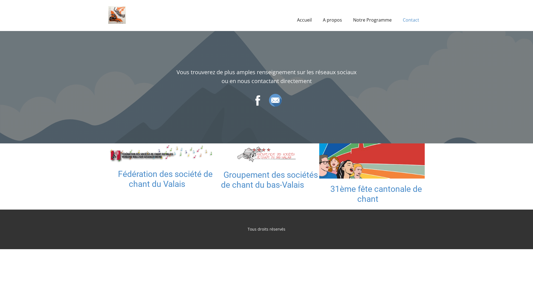 This screenshot has width=533, height=299. I want to click on Accueil, so click(304, 20).